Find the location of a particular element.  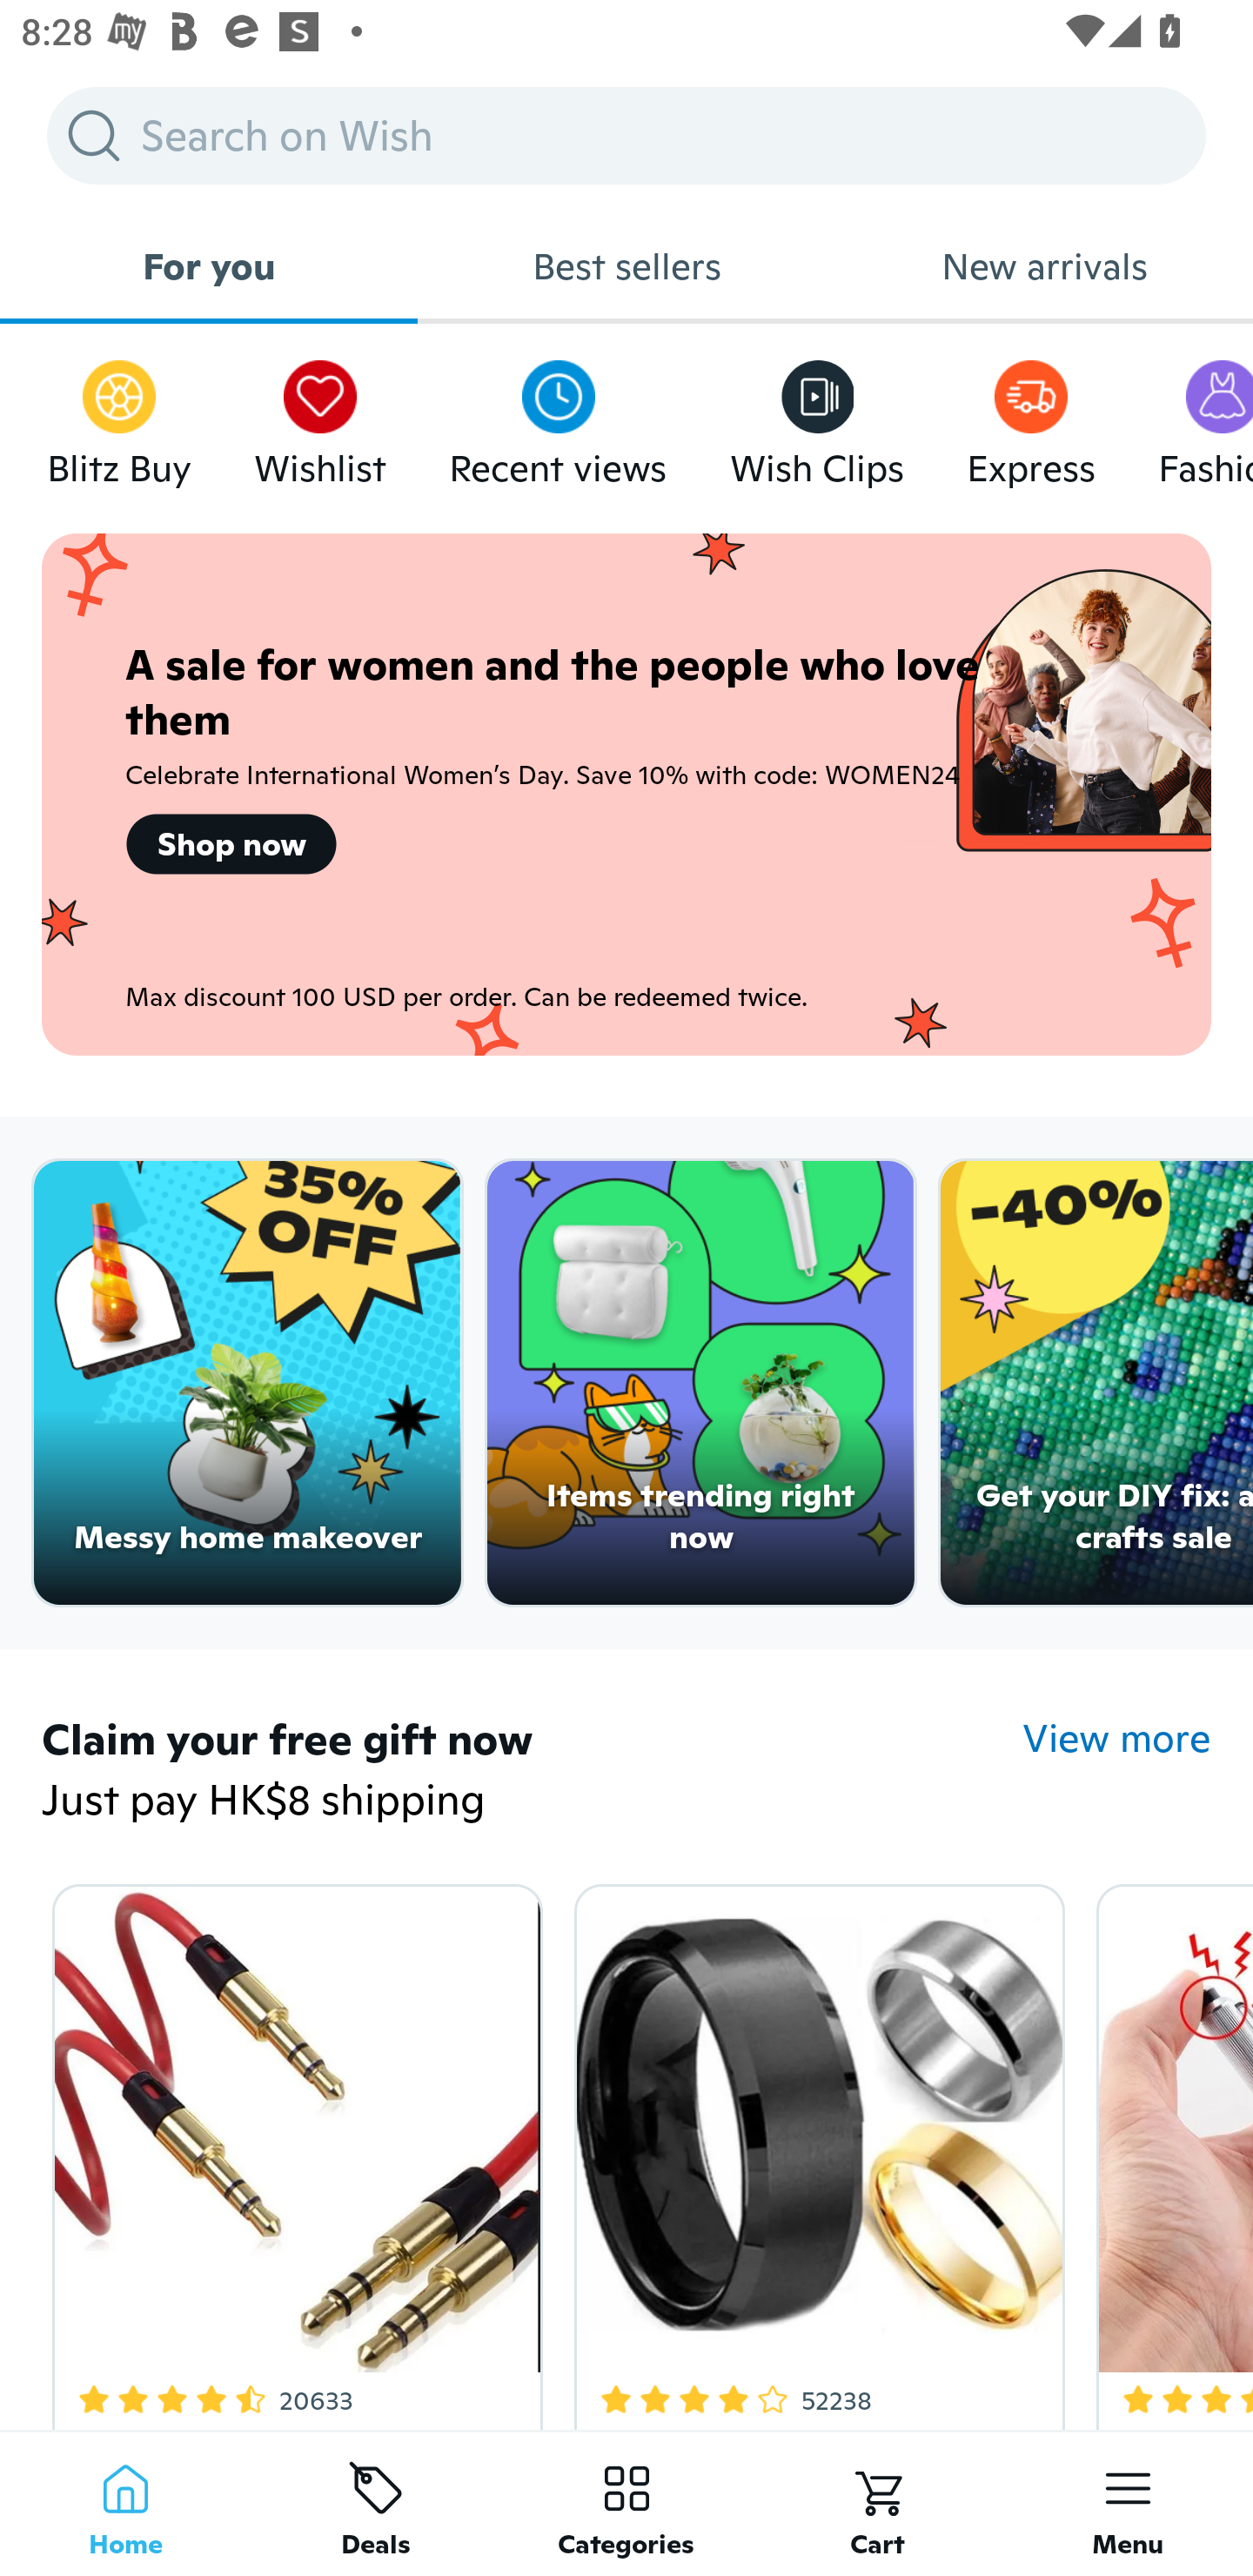

Categories is located at coordinates (626, 2503).